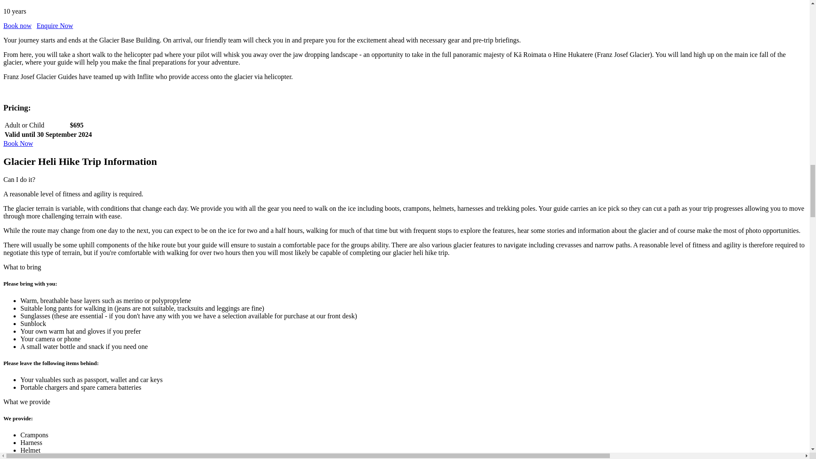 The width and height of the screenshot is (816, 459). What do you see at coordinates (55, 25) in the screenshot?
I see `Enquire Now` at bounding box center [55, 25].